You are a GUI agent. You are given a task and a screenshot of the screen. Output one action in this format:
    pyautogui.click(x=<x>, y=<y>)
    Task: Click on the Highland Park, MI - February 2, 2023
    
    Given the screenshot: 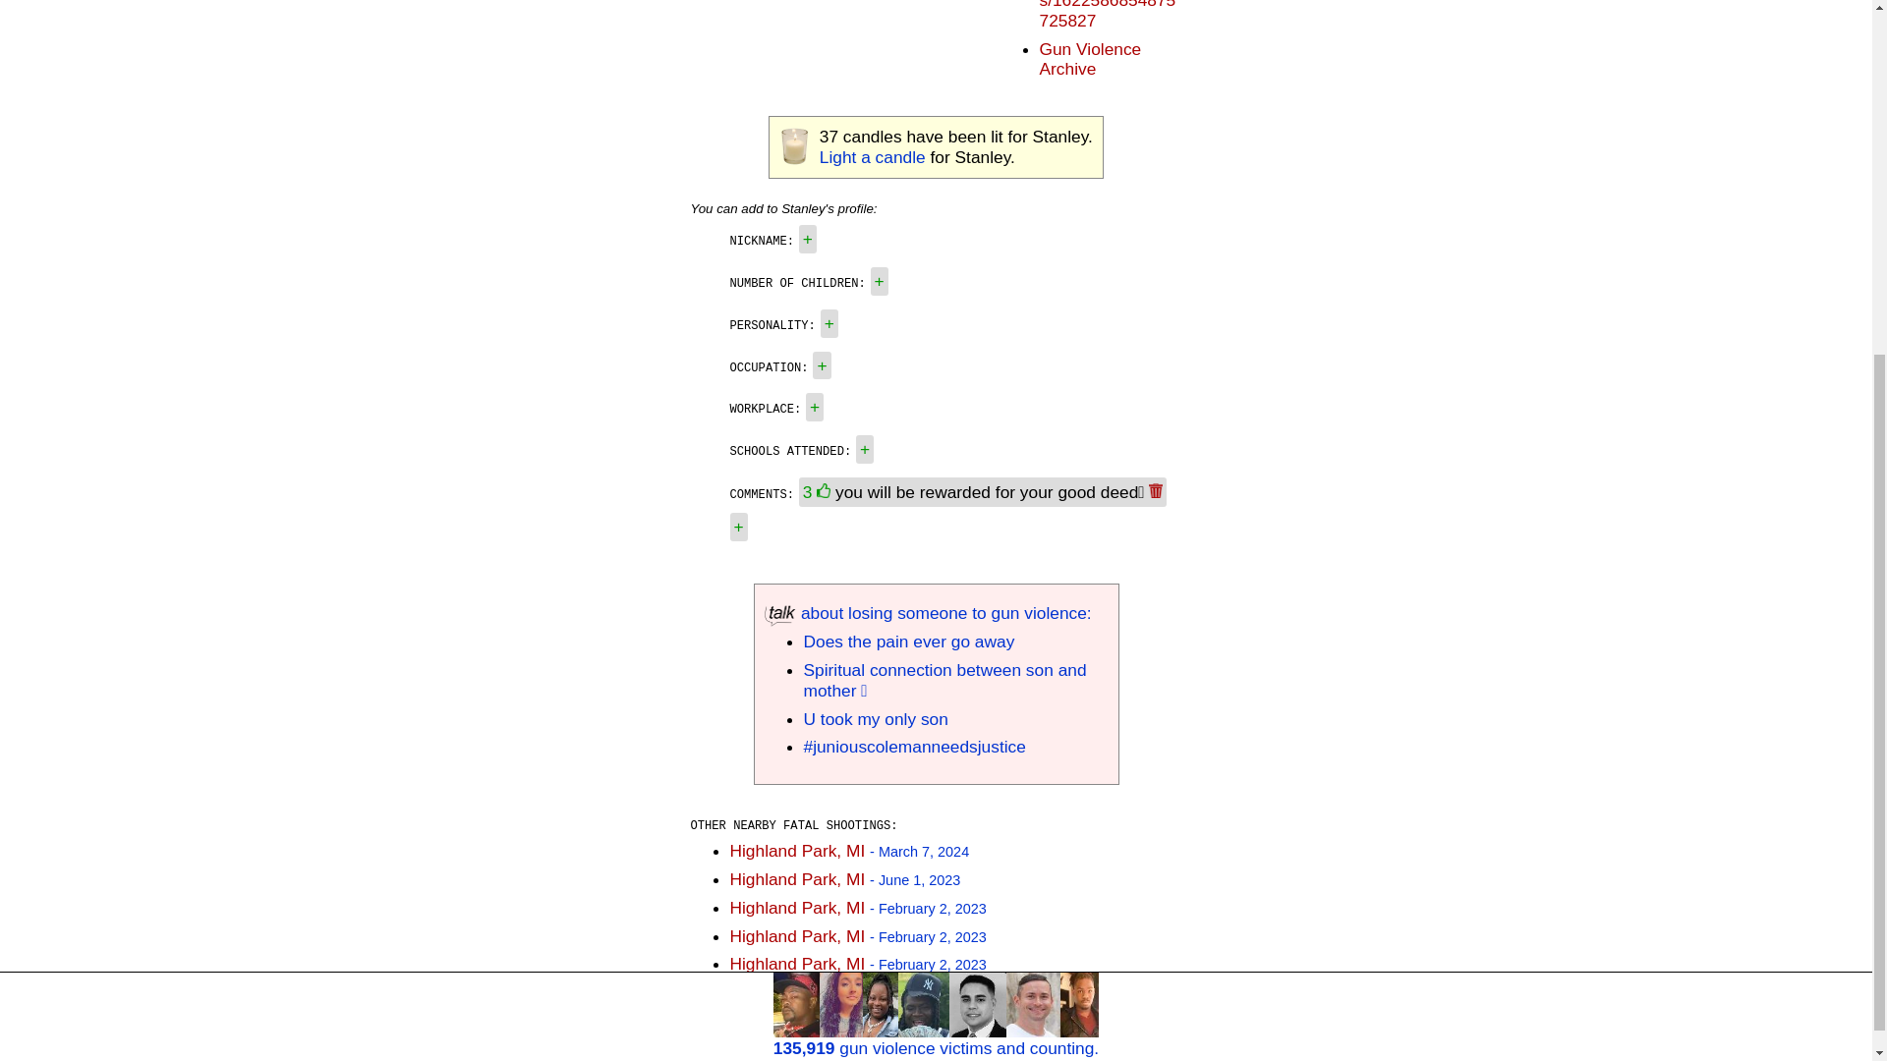 What is the action you would take?
    pyautogui.click(x=857, y=908)
    